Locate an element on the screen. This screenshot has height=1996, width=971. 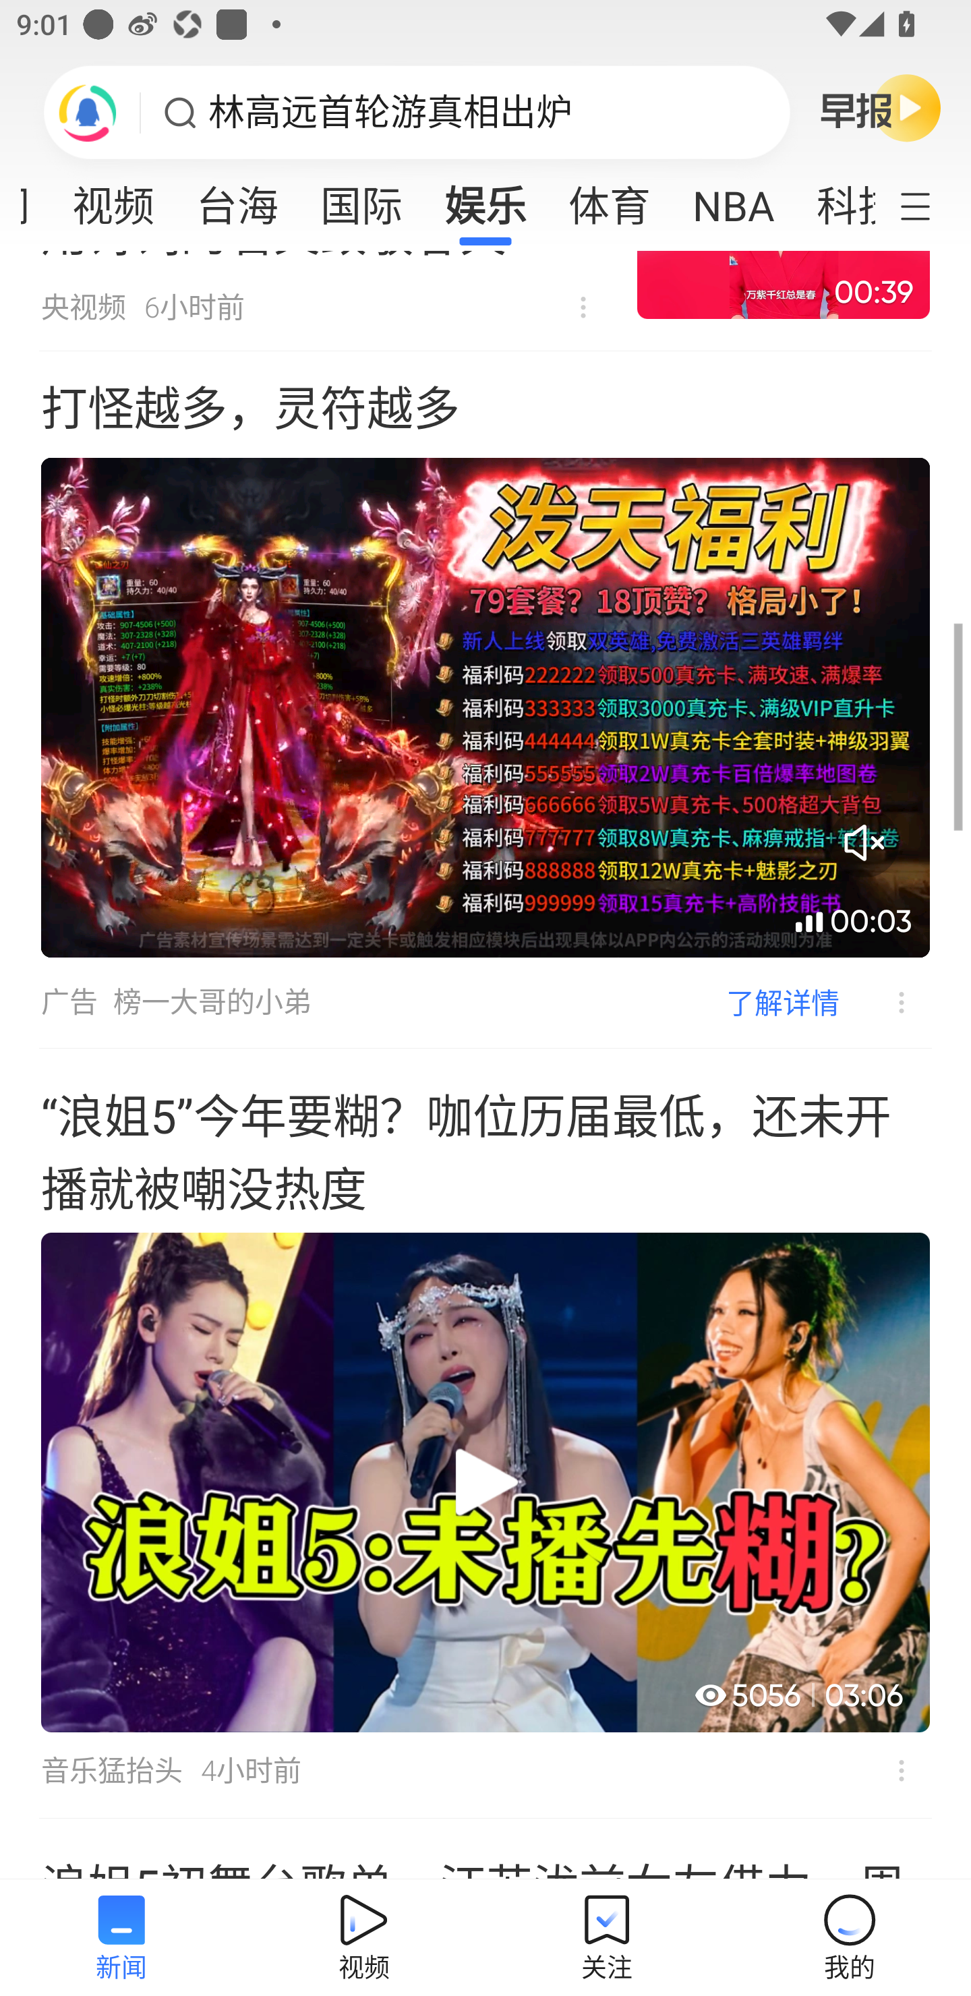
台海 is located at coordinates (237, 198).